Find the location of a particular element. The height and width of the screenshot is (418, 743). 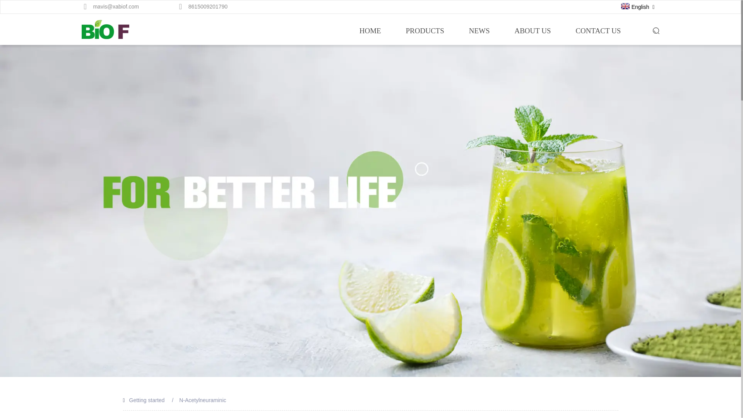

ABOUT US is located at coordinates (532, 31).